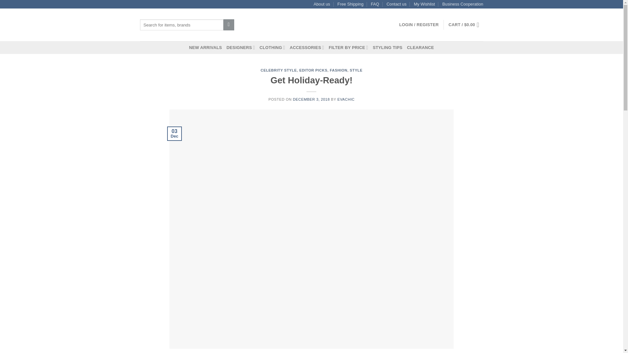 This screenshot has height=353, width=628. Describe the element at coordinates (375, 4) in the screenshot. I see `FAQ` at that location.